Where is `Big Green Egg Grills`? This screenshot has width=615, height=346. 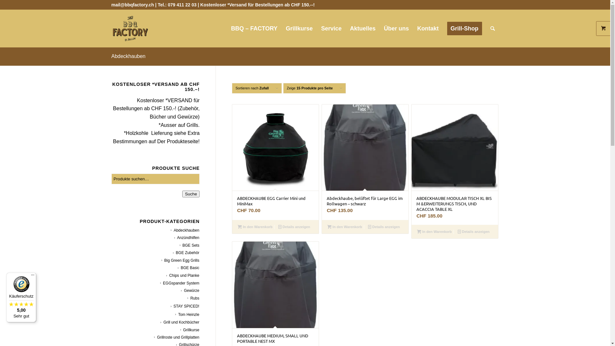 Big Green Egg Grills is located at coordinates (180, 260).